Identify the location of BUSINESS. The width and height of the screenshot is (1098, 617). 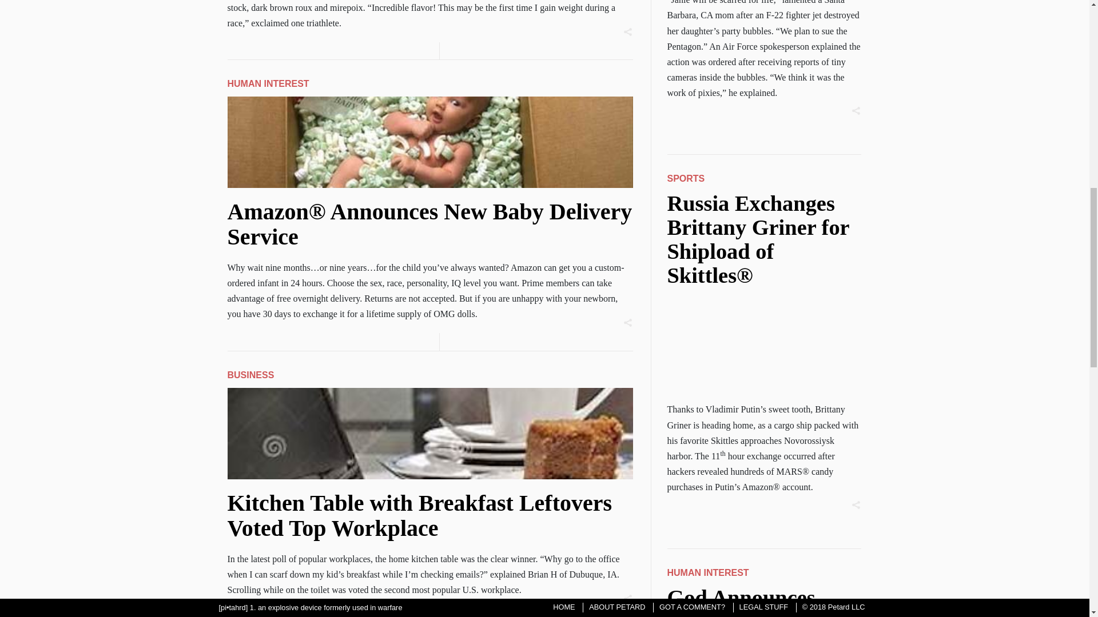
(250, 375).